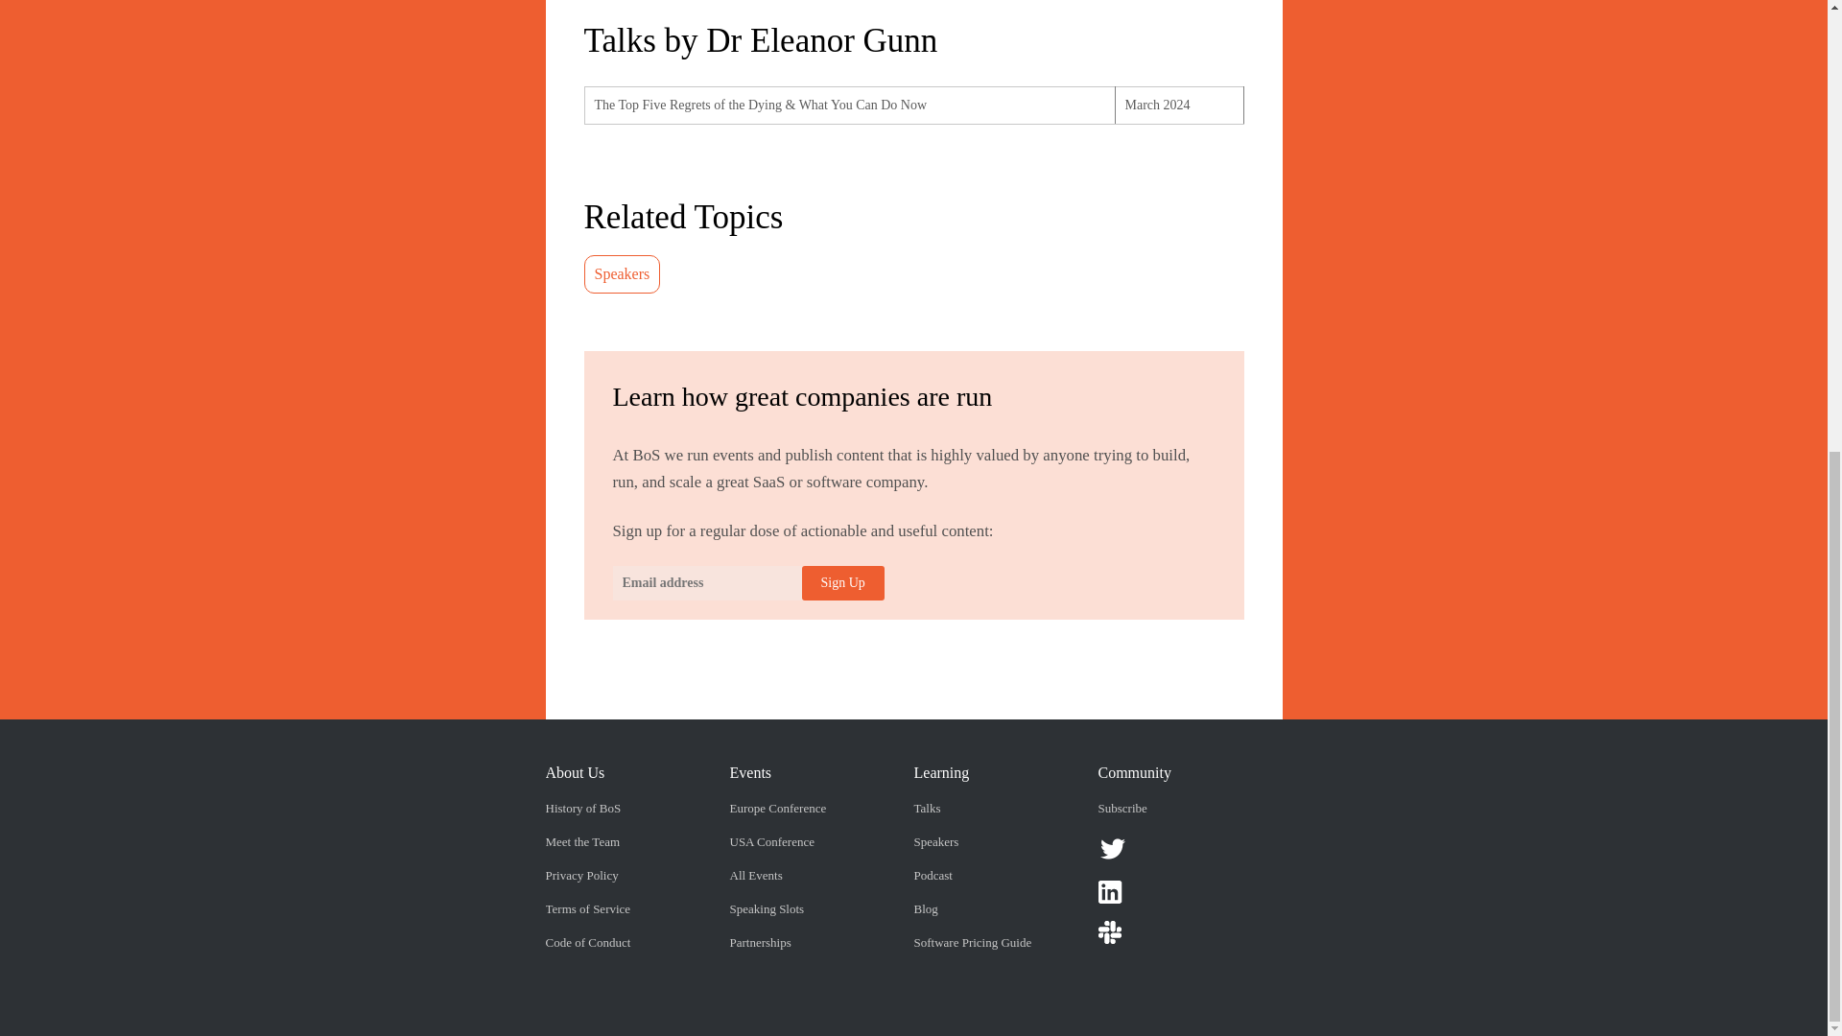  I want to click on Privacy Policy, so click(581, 875).